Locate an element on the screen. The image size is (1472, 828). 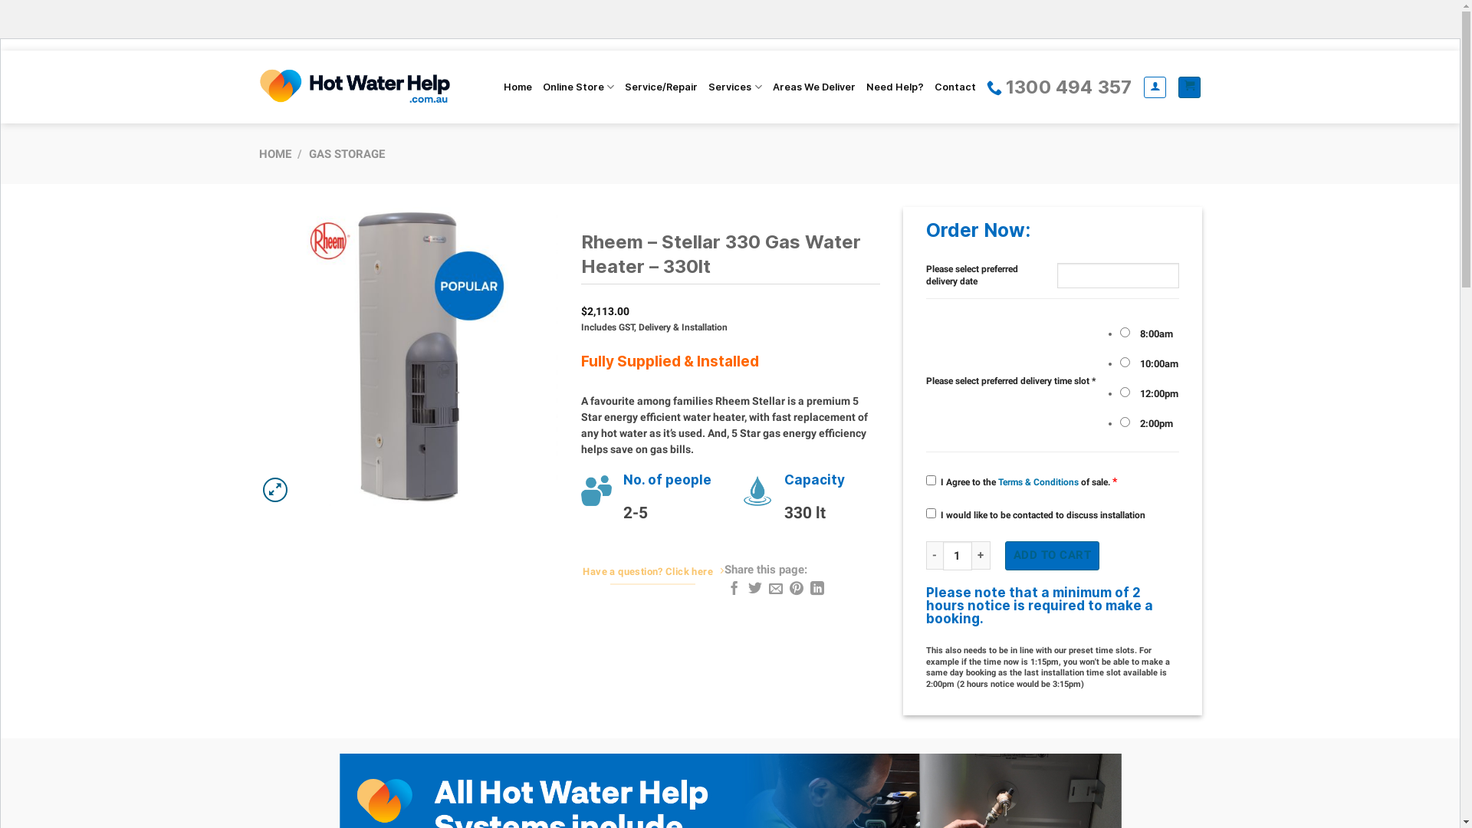
GAS STORAGE is located at coordinates (347, 154).